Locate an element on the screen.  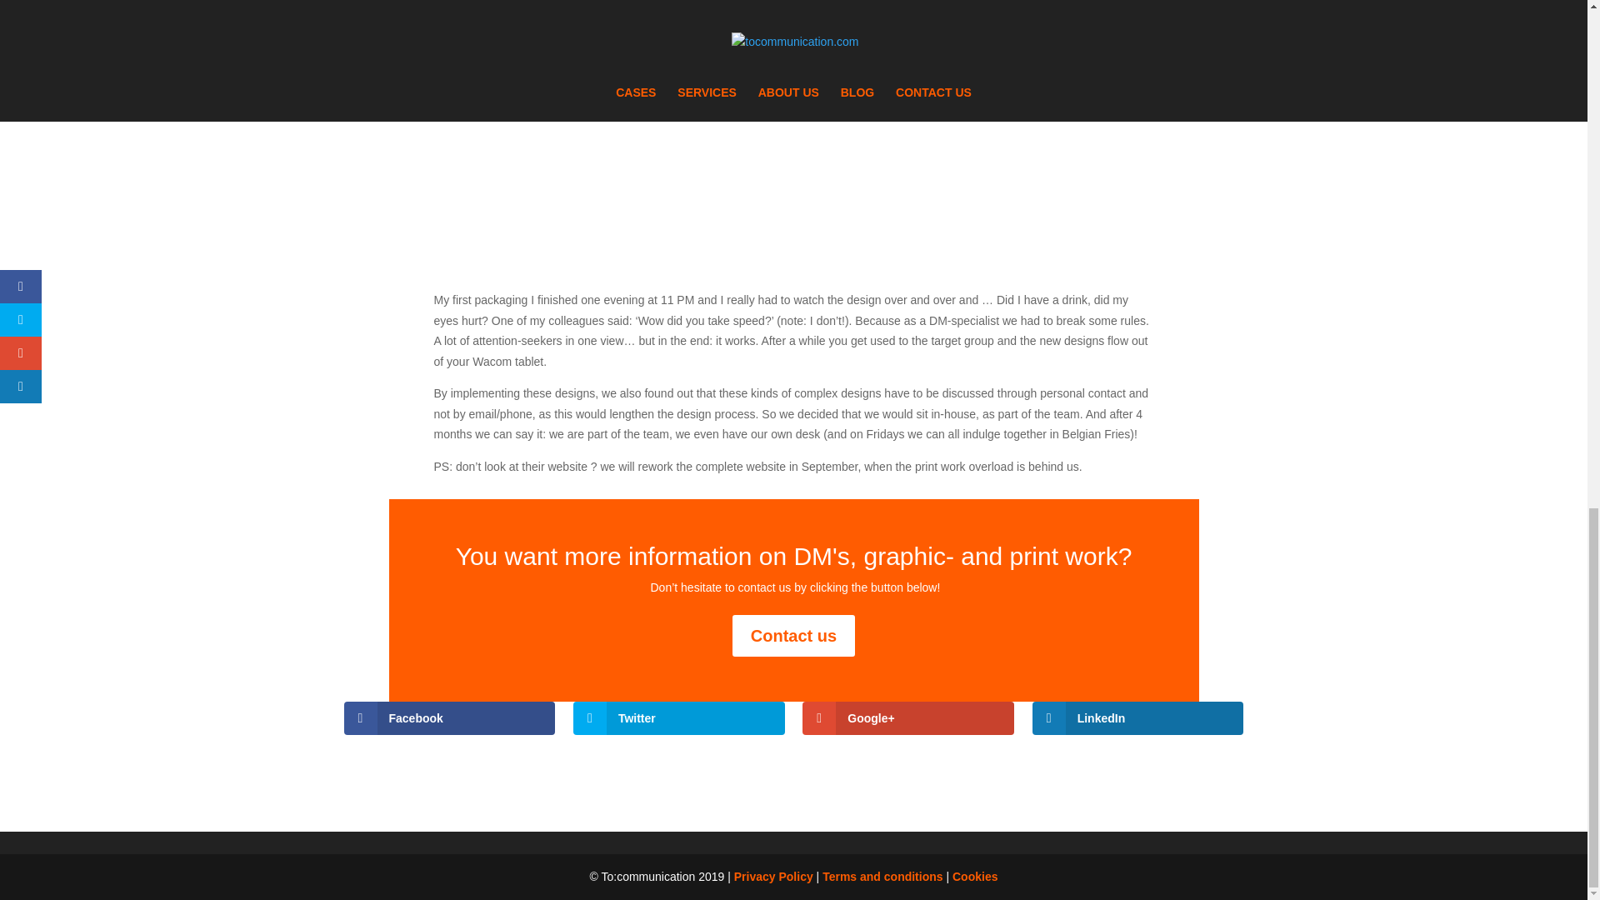
Privacy Policy is located at coordinates (773, 877).